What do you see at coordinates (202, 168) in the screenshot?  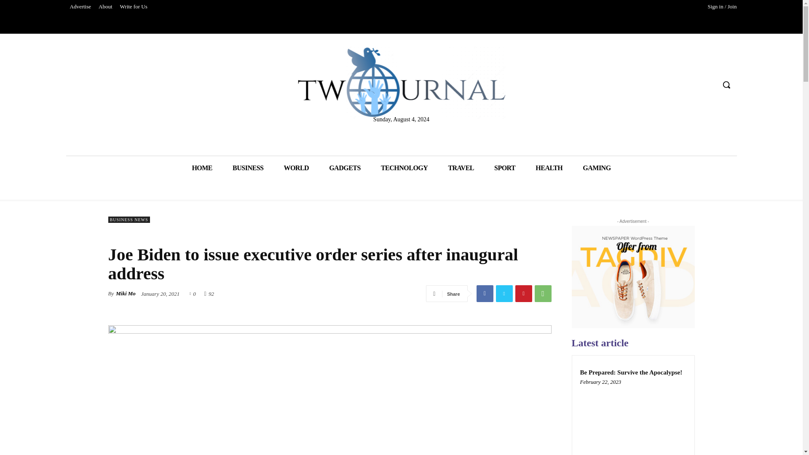 I see `HOME` at bounding box center [202, 168].